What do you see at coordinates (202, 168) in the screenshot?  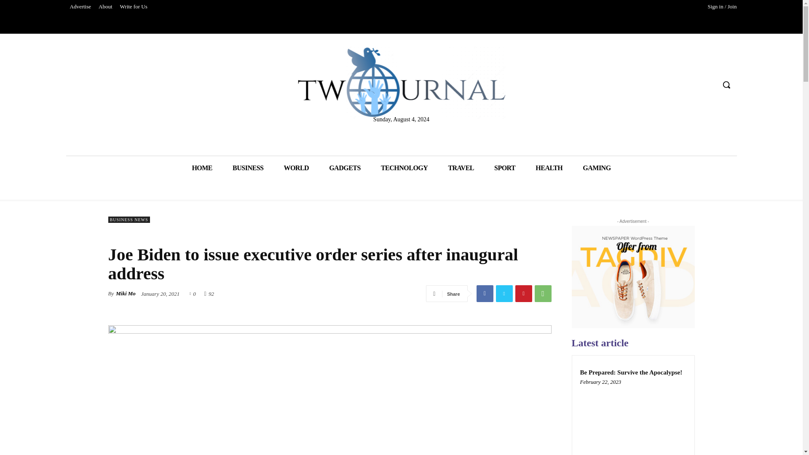 I see `HOME` at bounding box center [202, 168].